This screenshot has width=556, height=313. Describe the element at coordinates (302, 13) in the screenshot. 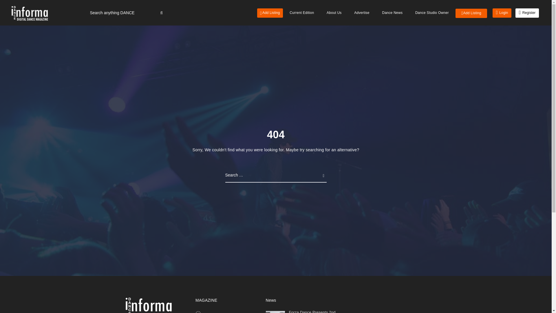

I see `Current Edition` at that location.